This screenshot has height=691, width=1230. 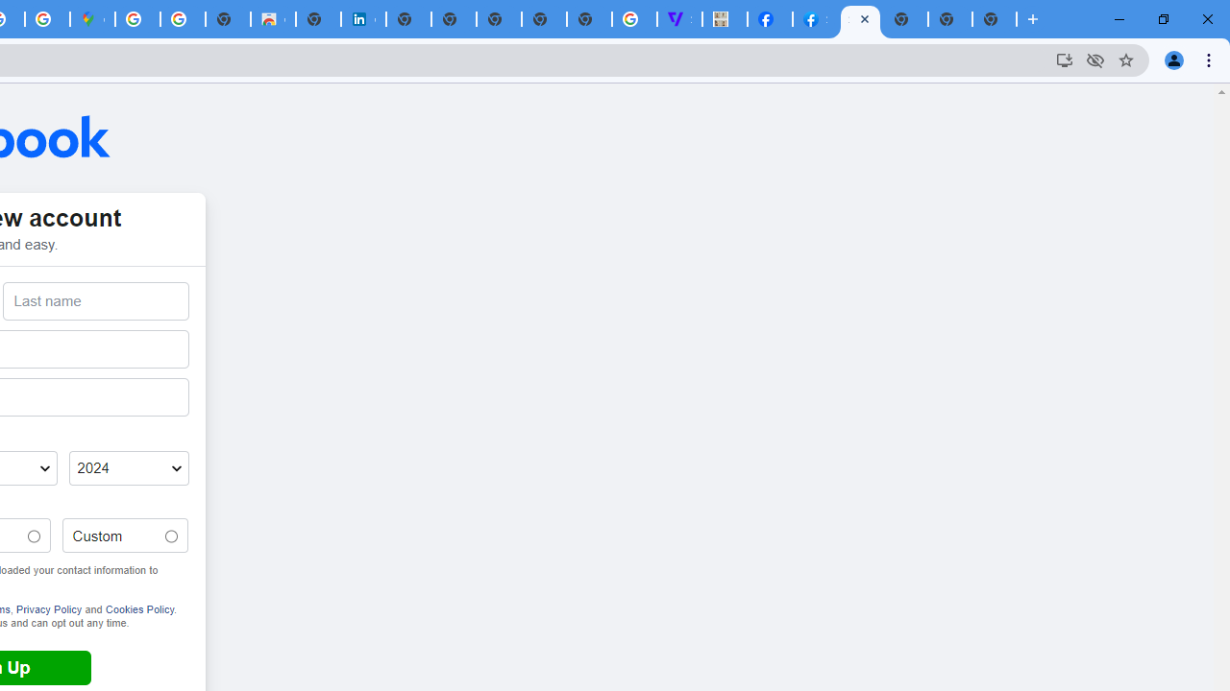 What do you see at coordinates (138, 608) in the screenshot?
I see `Cookies Policy` at bounding box center [138, 608].